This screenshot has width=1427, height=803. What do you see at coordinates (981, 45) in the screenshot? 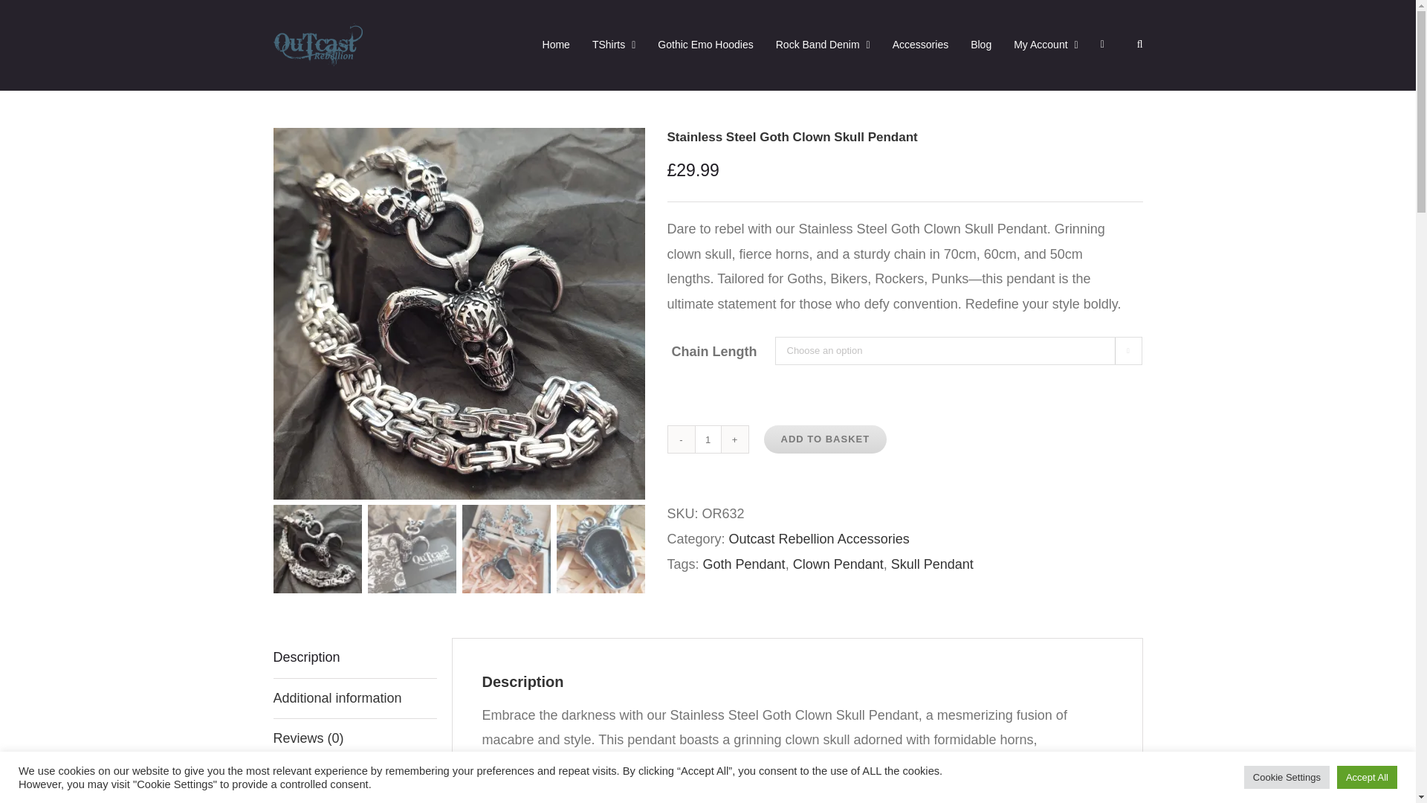
I see `Blog` at bounding box center [981, 45].